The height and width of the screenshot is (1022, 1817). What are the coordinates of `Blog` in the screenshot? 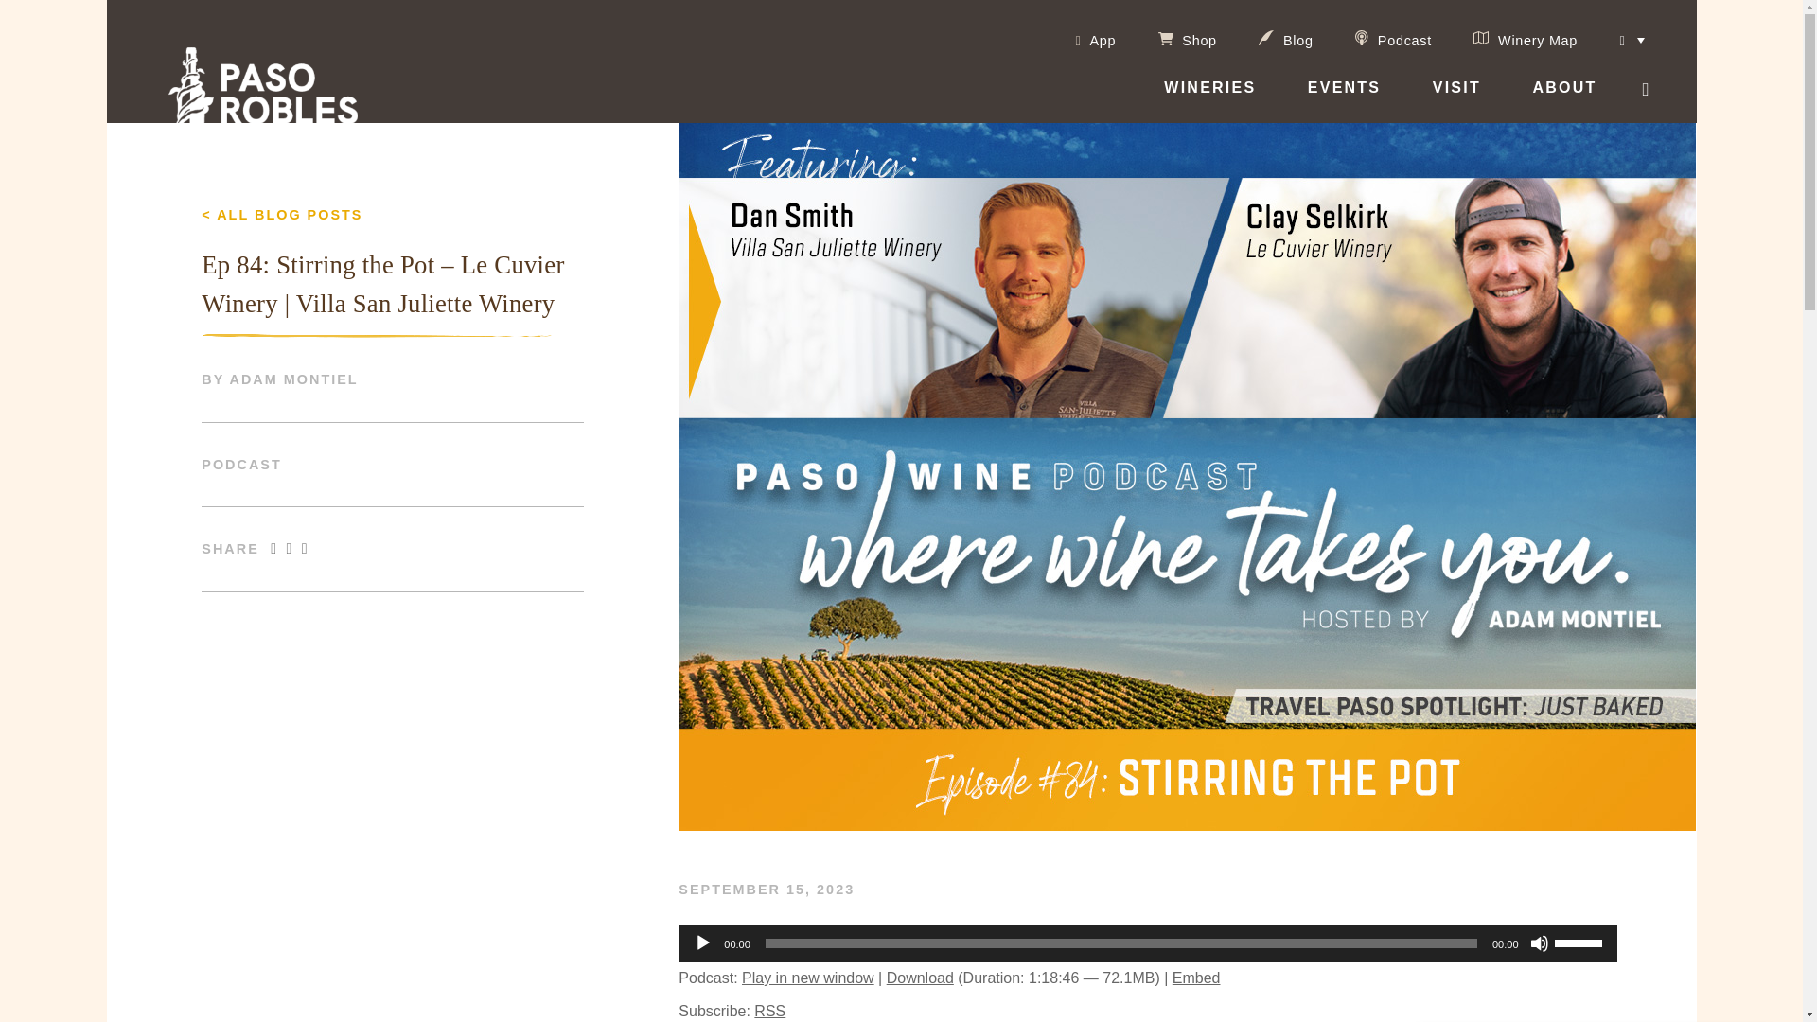 It's located at (1285, 38).